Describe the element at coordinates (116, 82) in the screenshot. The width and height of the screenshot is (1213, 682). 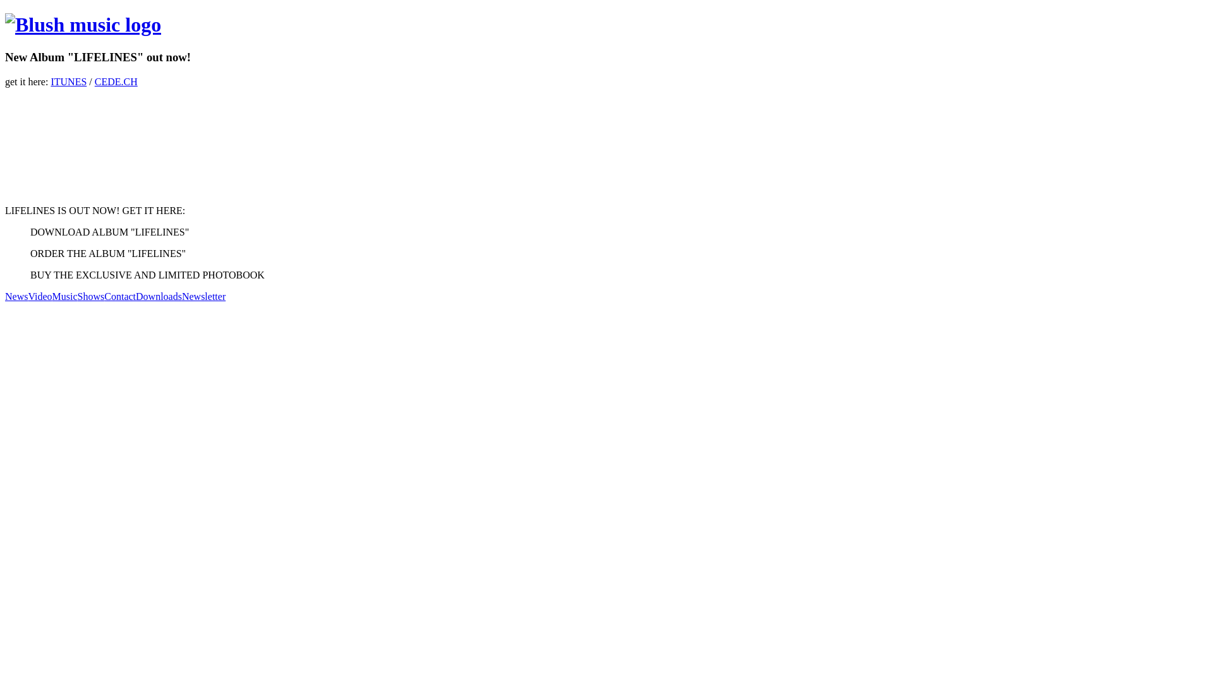
I see `CEDE.CH` at that location.